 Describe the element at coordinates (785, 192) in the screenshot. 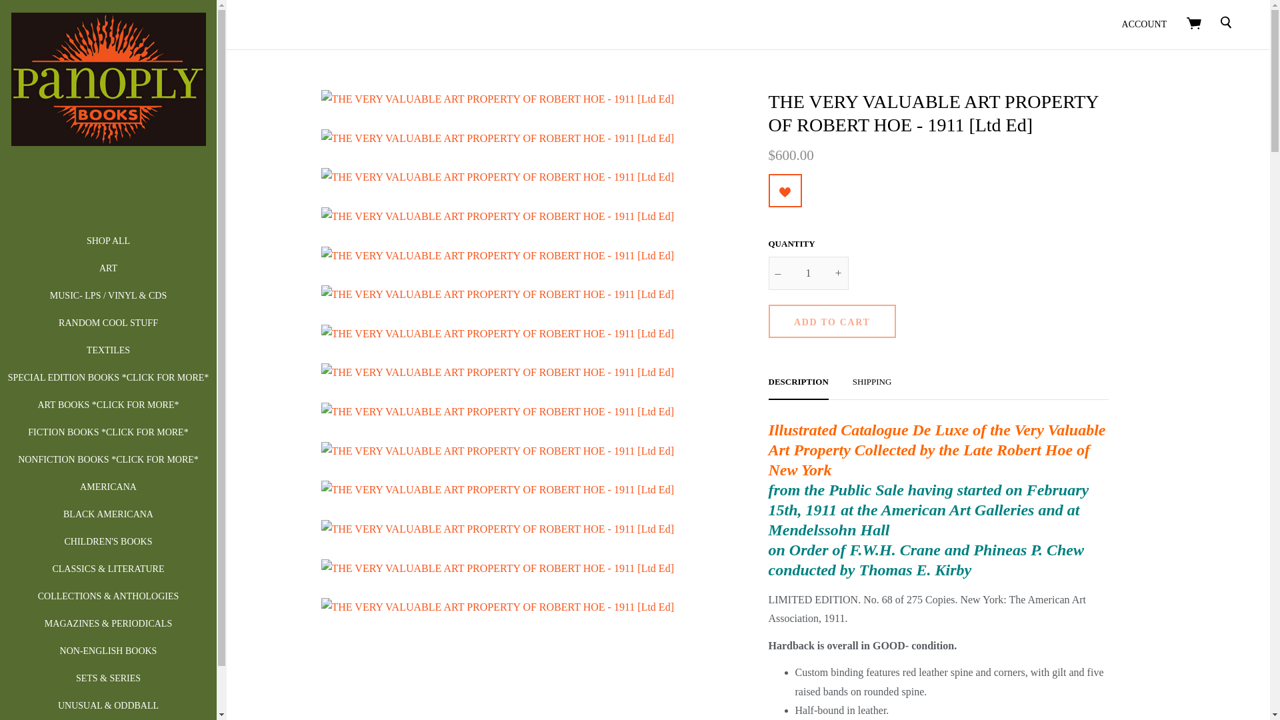

I see `ACCOUNT.WISHLISTS.HEADING` at that location.